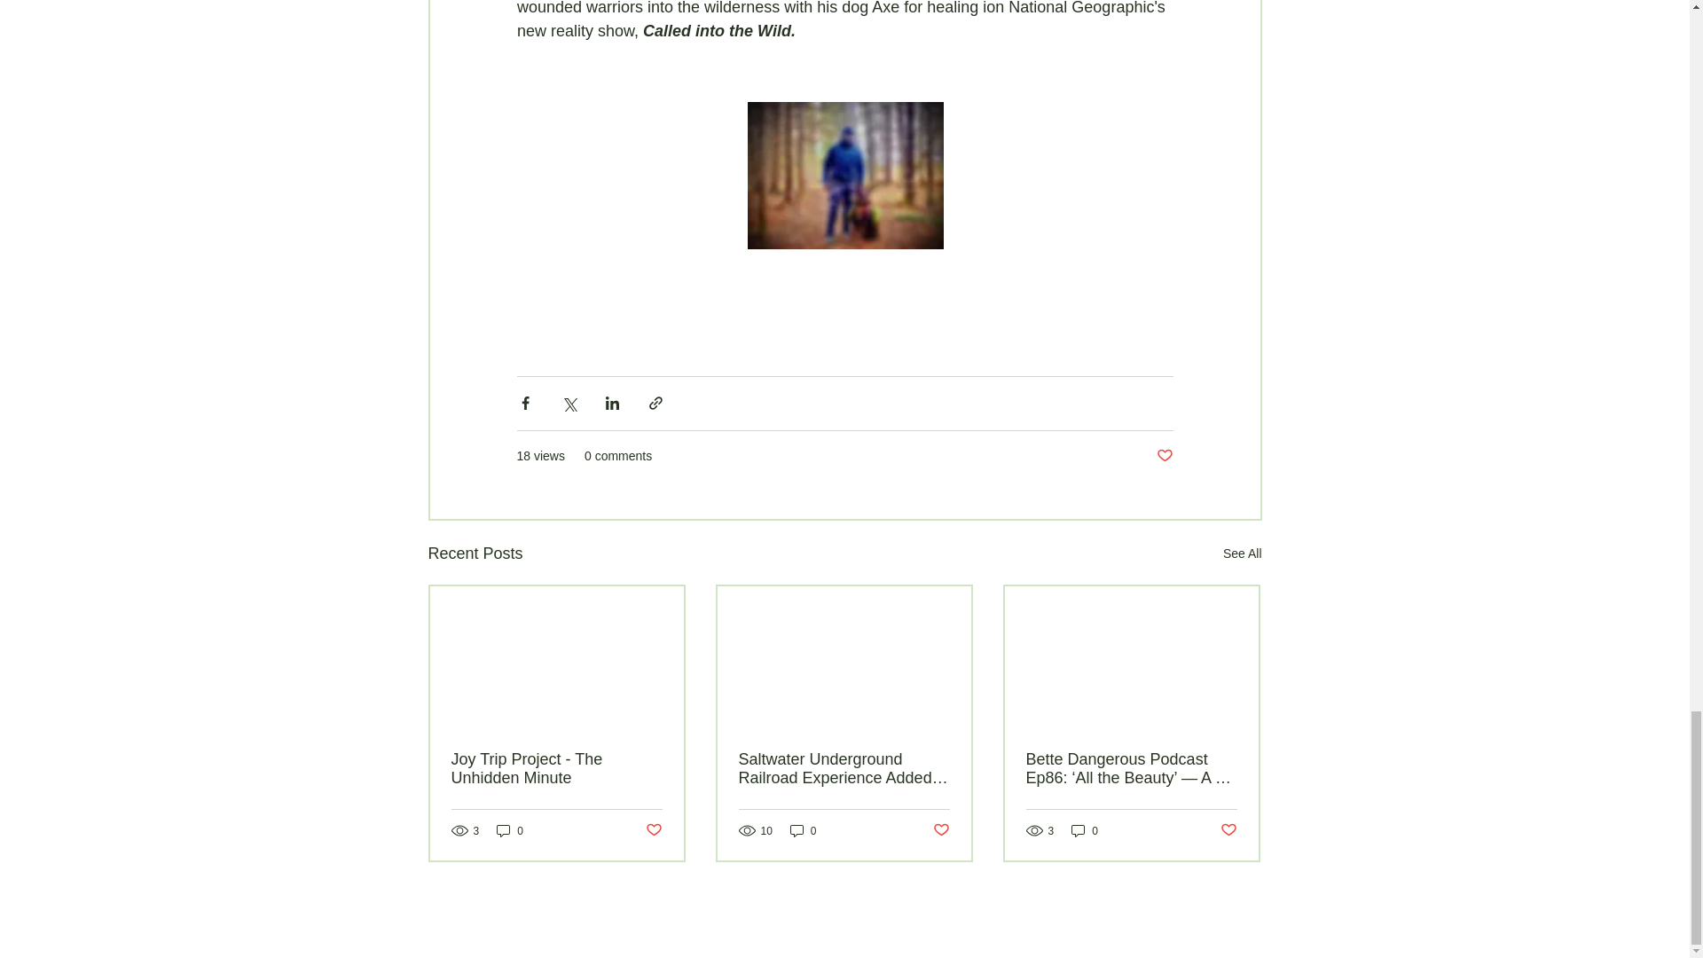 The height and width of the screenshot is (958, 1703). What do you see at coordinates (1242, 554) in the screenshot?
I see `See All` at bounding box center [1242, 554].